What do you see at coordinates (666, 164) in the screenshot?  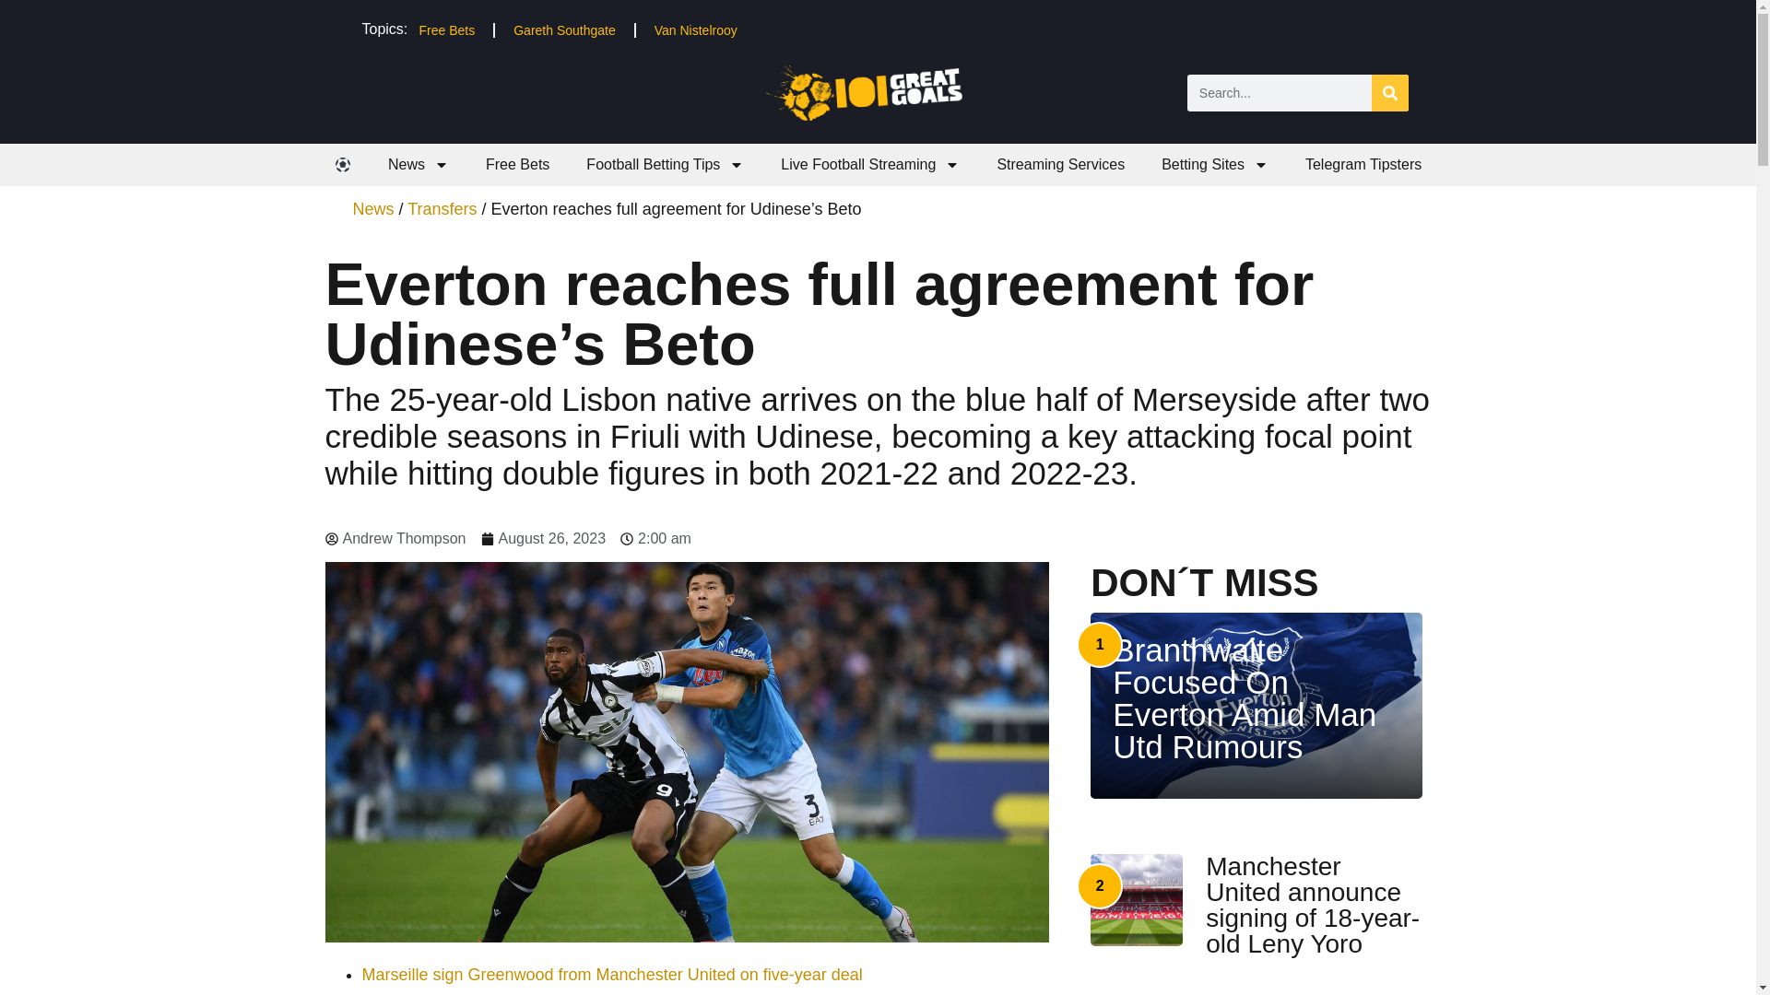 I see `Football Betting Tips` at bounding box center [666, 164].